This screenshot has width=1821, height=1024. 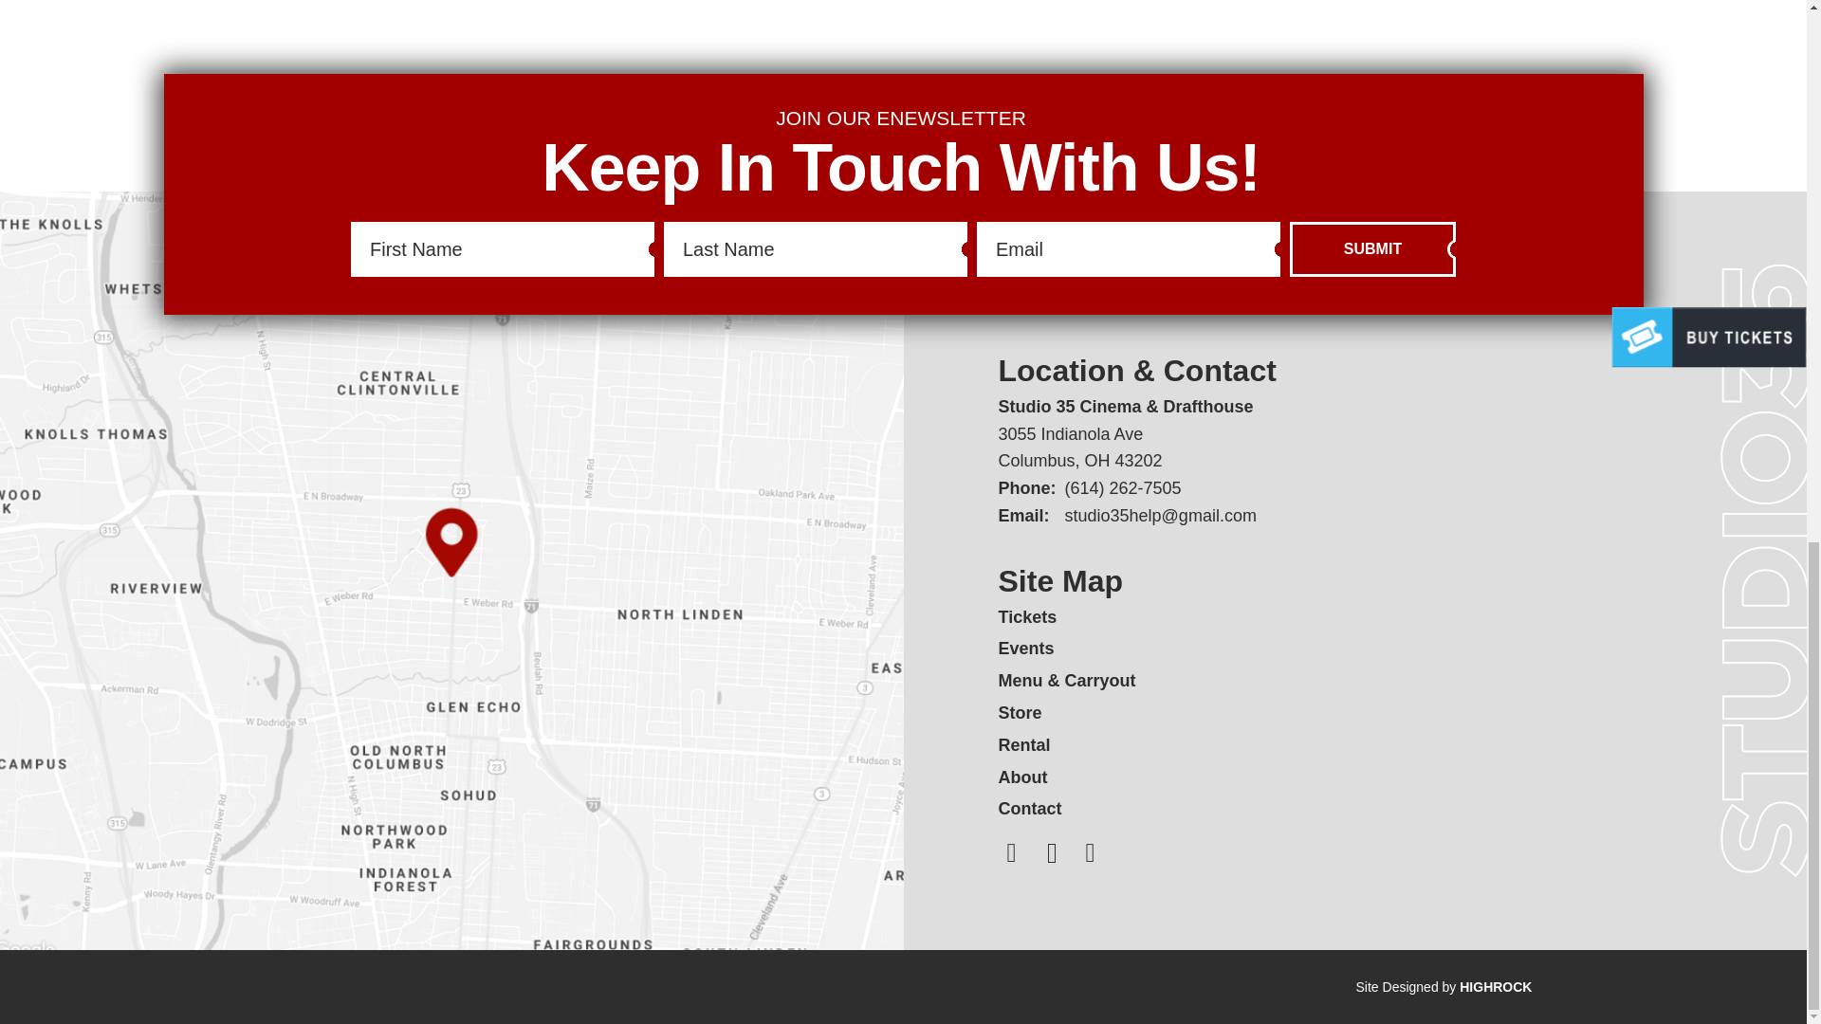 I want to click on Contact, so click(x=1030, y=808).